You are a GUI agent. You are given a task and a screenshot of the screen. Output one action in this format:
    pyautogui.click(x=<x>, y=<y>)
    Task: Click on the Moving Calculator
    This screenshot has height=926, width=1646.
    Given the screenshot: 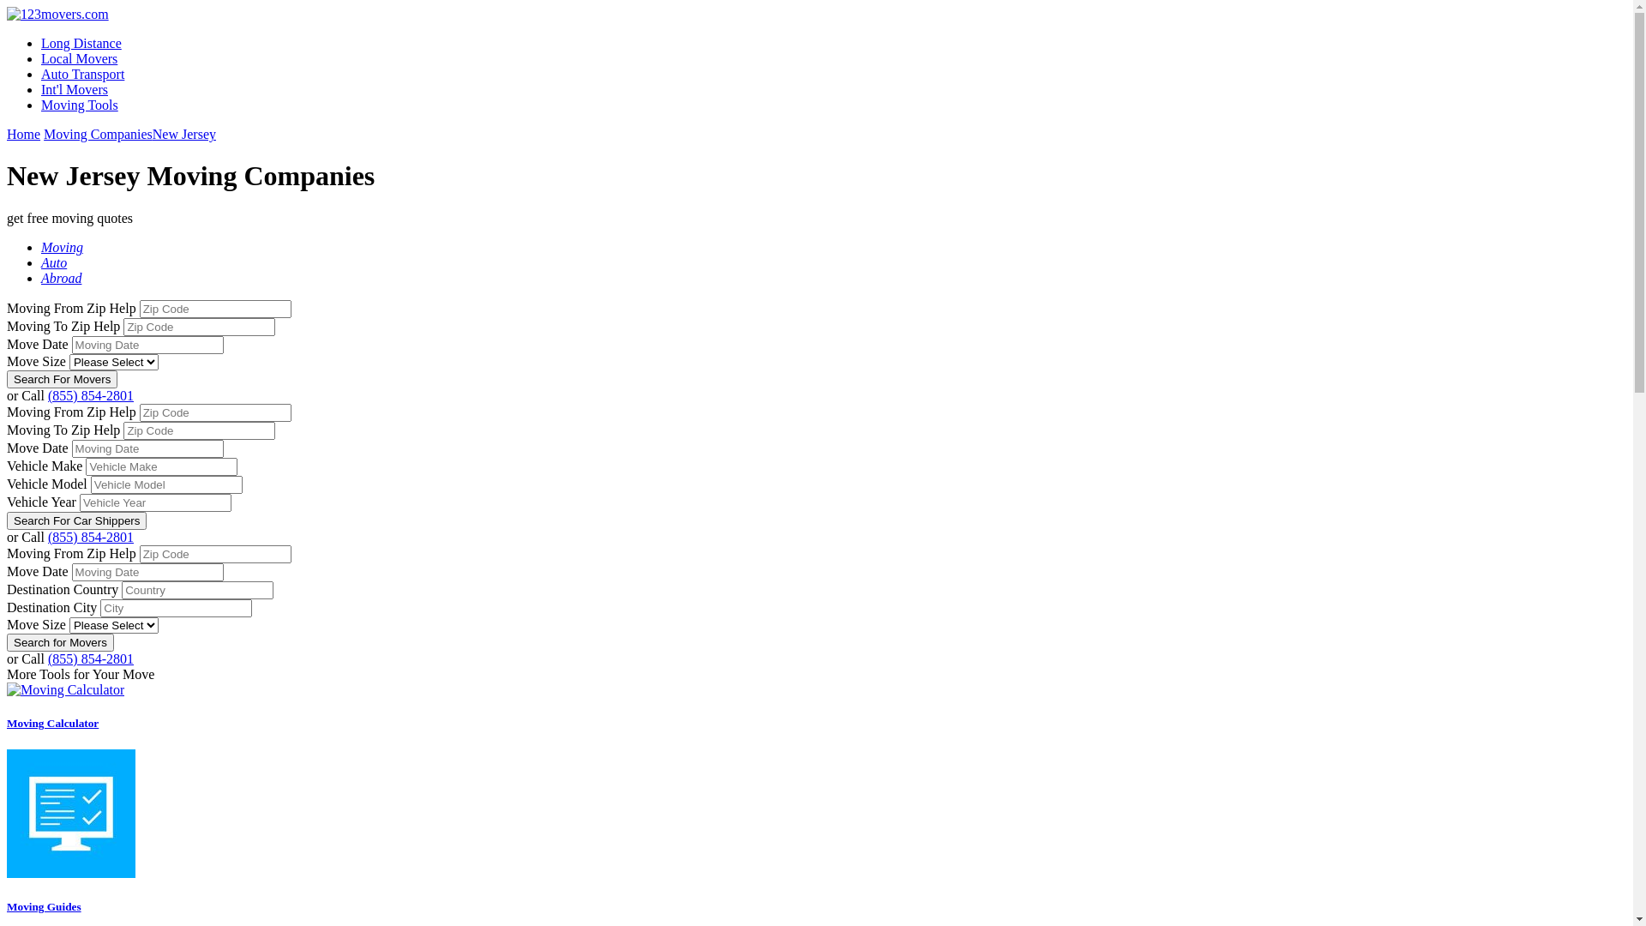 What is the action you would take?
    pyautogui.click(x=65, y=690)
    